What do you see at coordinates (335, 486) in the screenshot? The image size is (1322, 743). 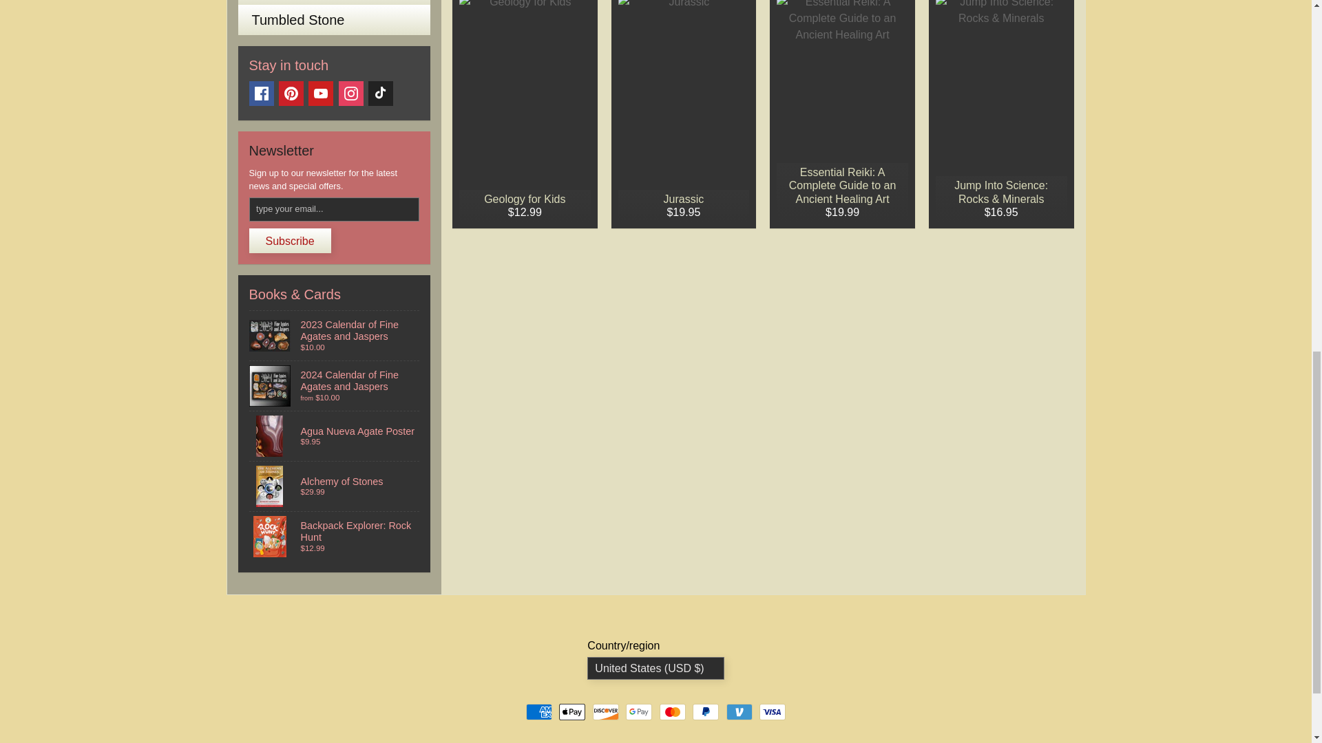 I see `Alchemy of Stones` at bounding box center [335, 486].